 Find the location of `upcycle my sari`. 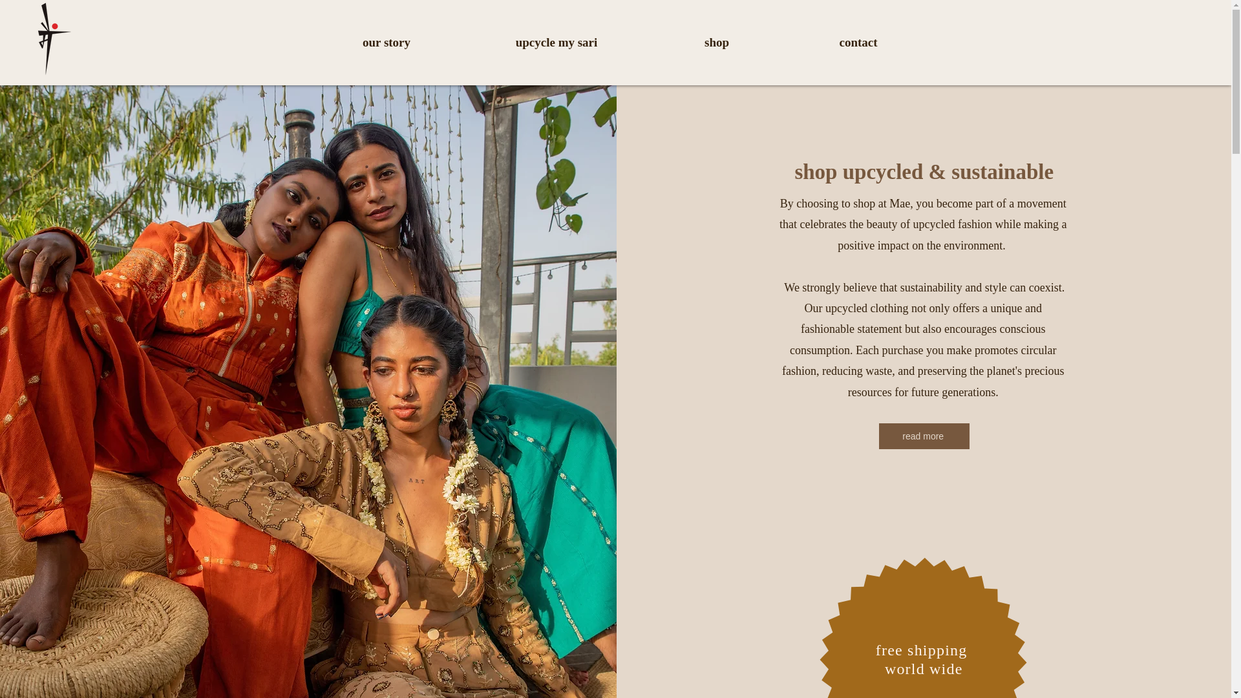

upcycle my sari is located at coordinates (557, 43).